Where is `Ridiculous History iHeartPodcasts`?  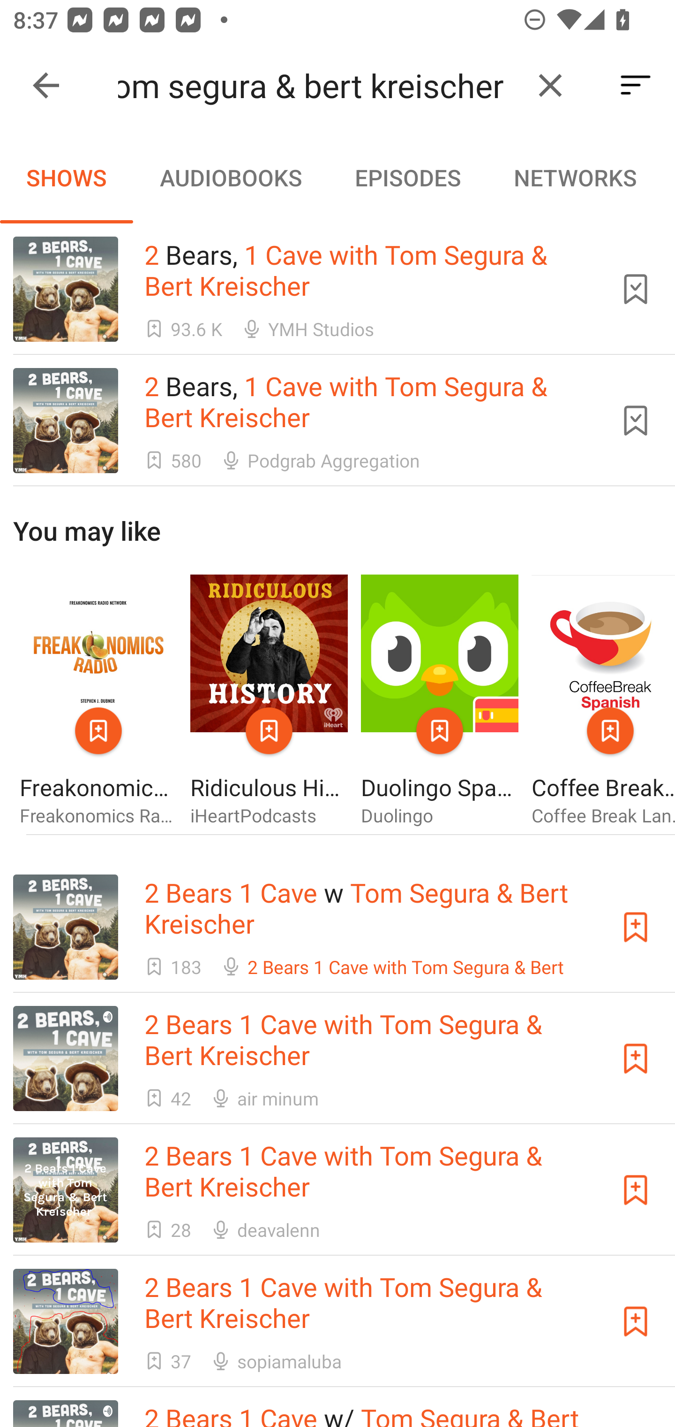
Ridiculous History iHeartPodcasts is located at coordinates (269, 701).